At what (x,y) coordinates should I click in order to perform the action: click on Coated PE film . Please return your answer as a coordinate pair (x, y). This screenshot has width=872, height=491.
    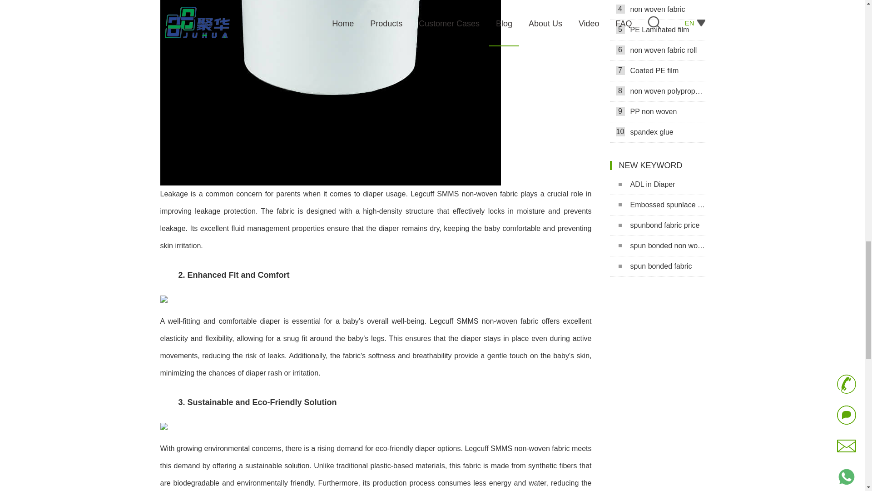
    Looking at the image, I should click on (657, 71).